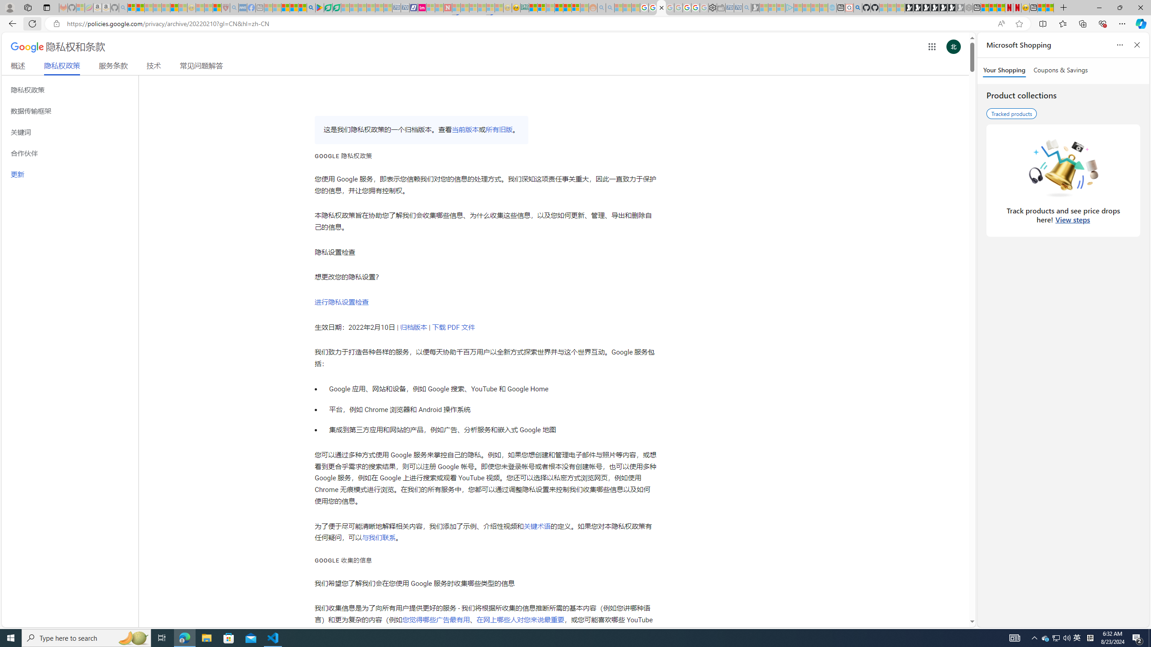 The width and height of the screenshot is (1151, 647). Describe the element at coordinates (422, 8) in the screenshot. I see `Jobs - lastminute.com Investor Portal` at that location.